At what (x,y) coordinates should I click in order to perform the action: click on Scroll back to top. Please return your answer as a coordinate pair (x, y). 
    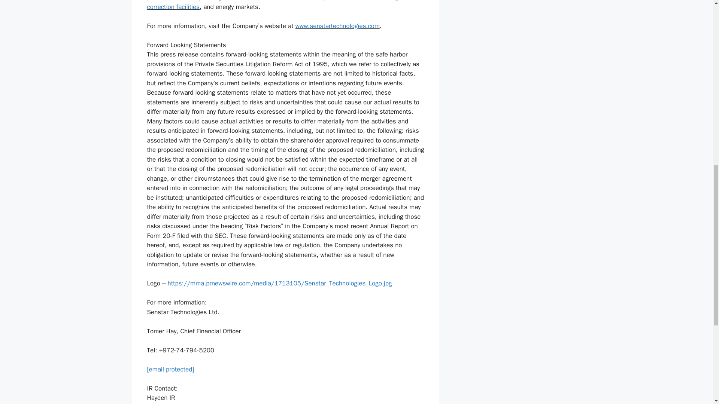
    Looking at the image, I should click on (695, 355).